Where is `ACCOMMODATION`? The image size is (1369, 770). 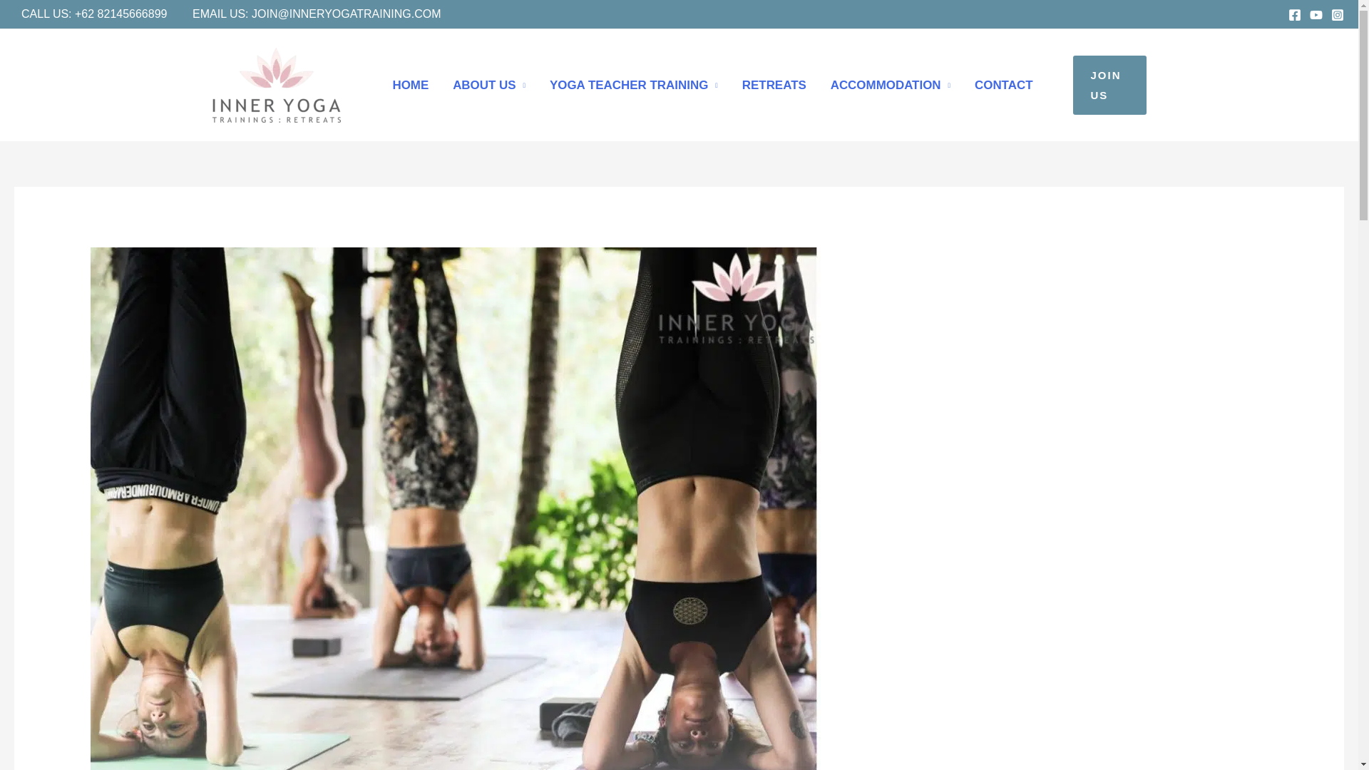
ACCOMMODATION is located at coordinates (890, 85).